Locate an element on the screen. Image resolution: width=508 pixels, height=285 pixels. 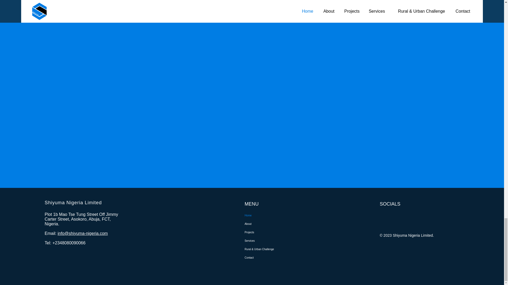
Contact is located at coordinates (270, 258).